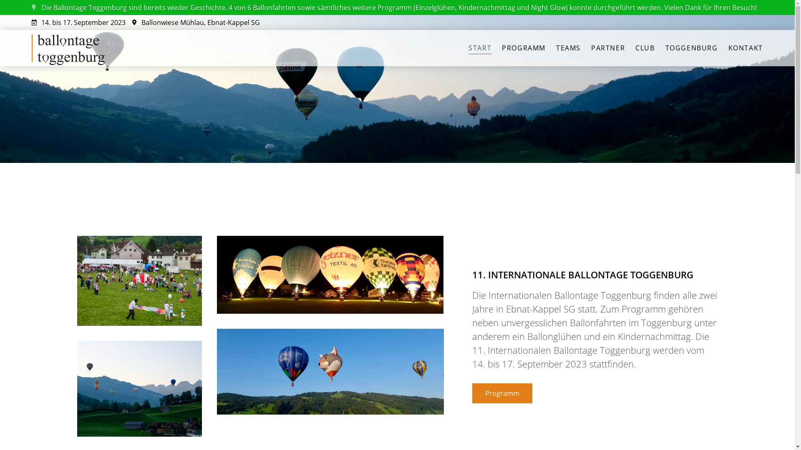  Describe the element at coordinates (480, 48) in the screenshot. I see `START` at that location.